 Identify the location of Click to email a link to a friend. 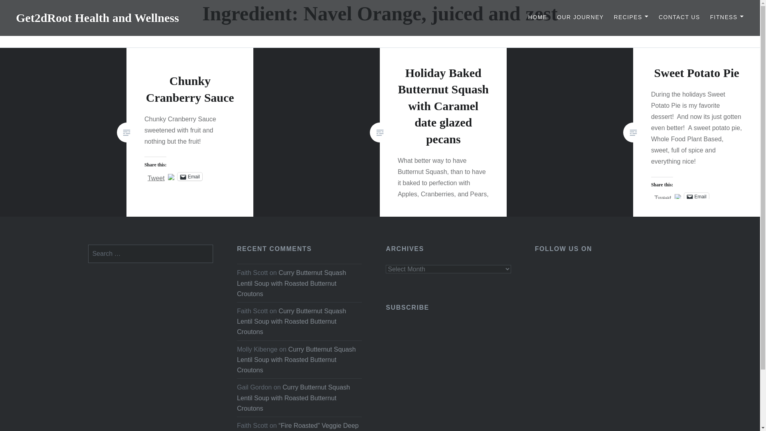
(190, 176).